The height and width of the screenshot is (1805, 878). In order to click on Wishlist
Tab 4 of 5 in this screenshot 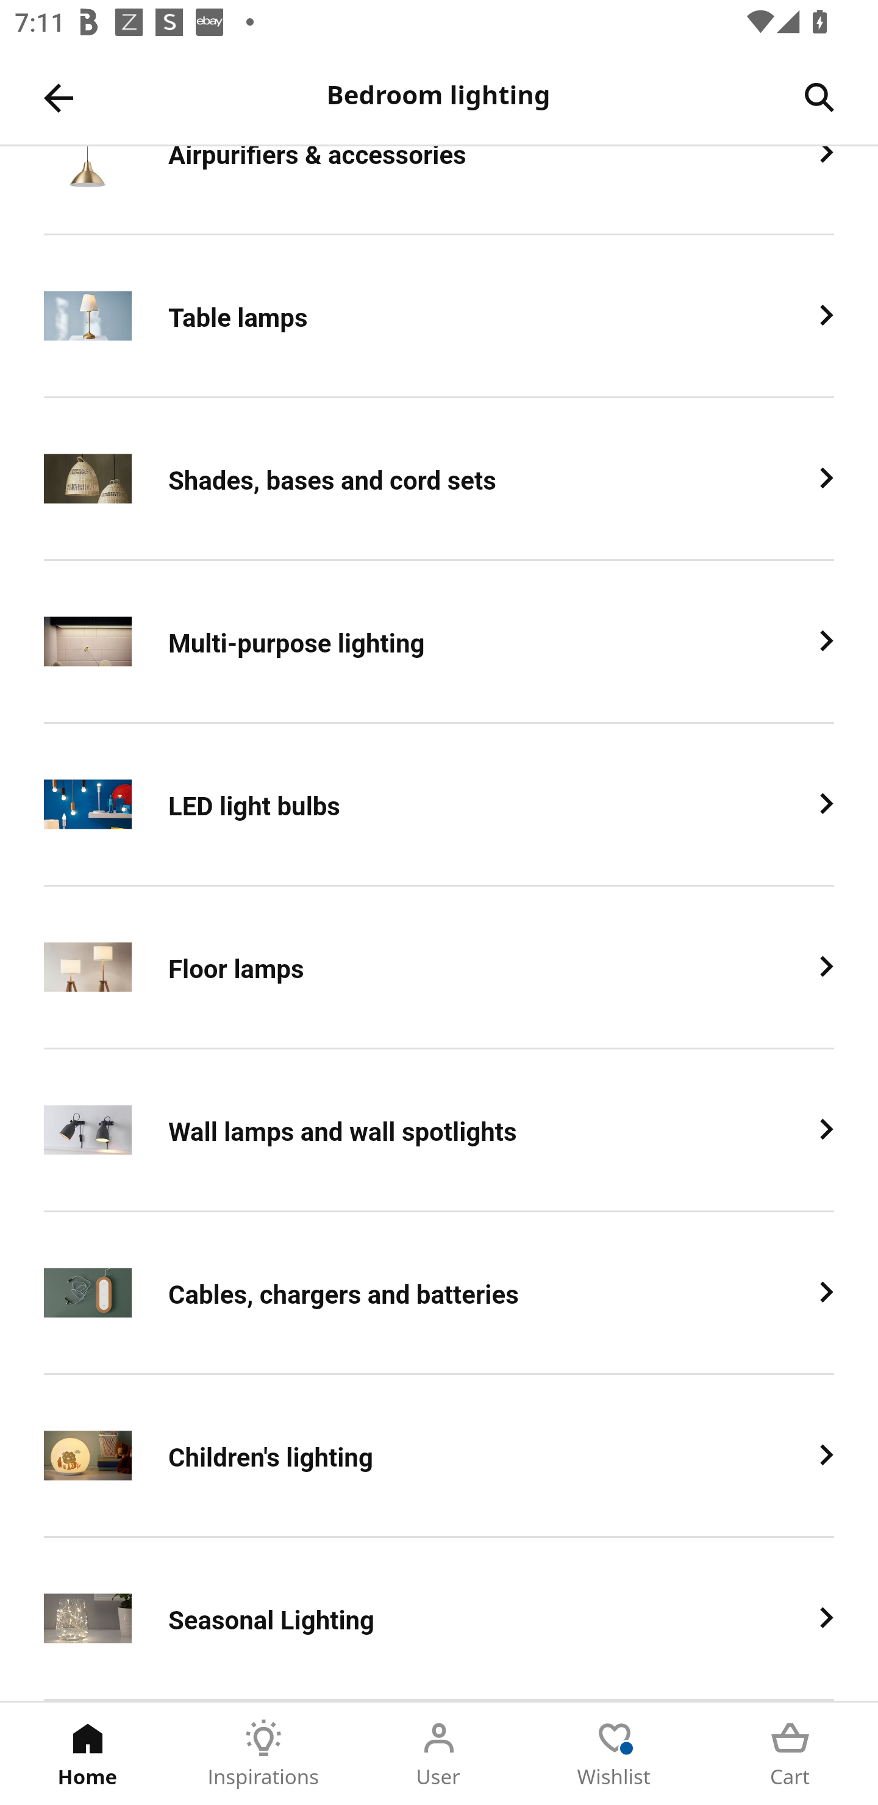, I will do `click(615, 1754)`.